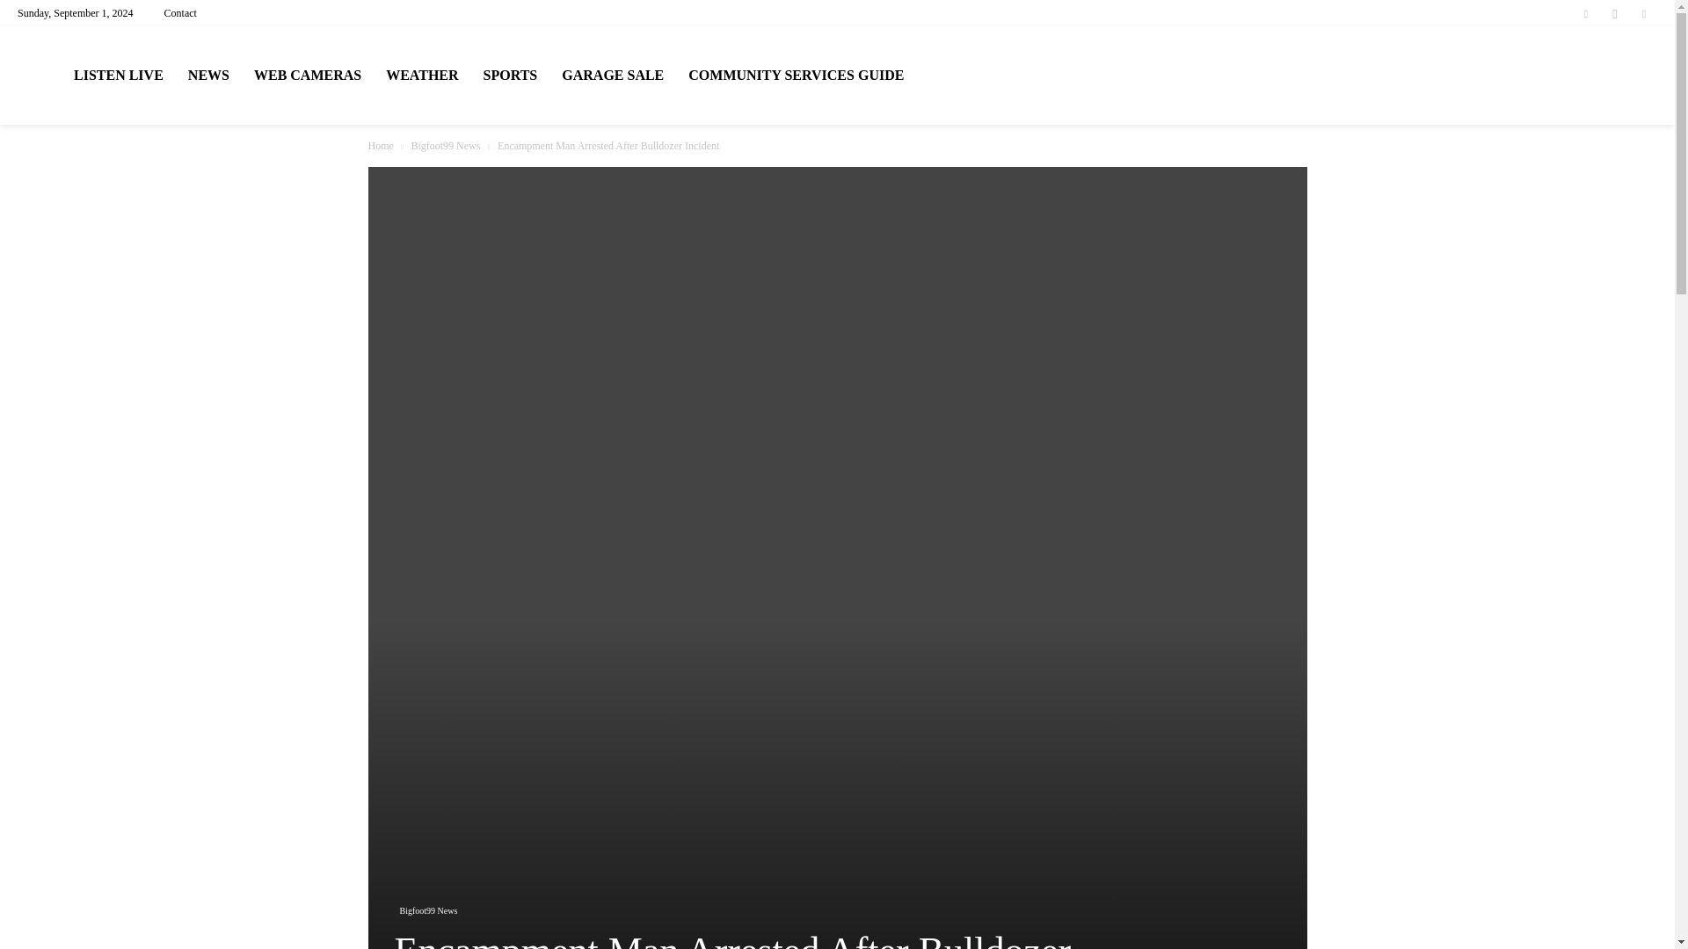  I want to click on WEATHER, so click(422, 76).